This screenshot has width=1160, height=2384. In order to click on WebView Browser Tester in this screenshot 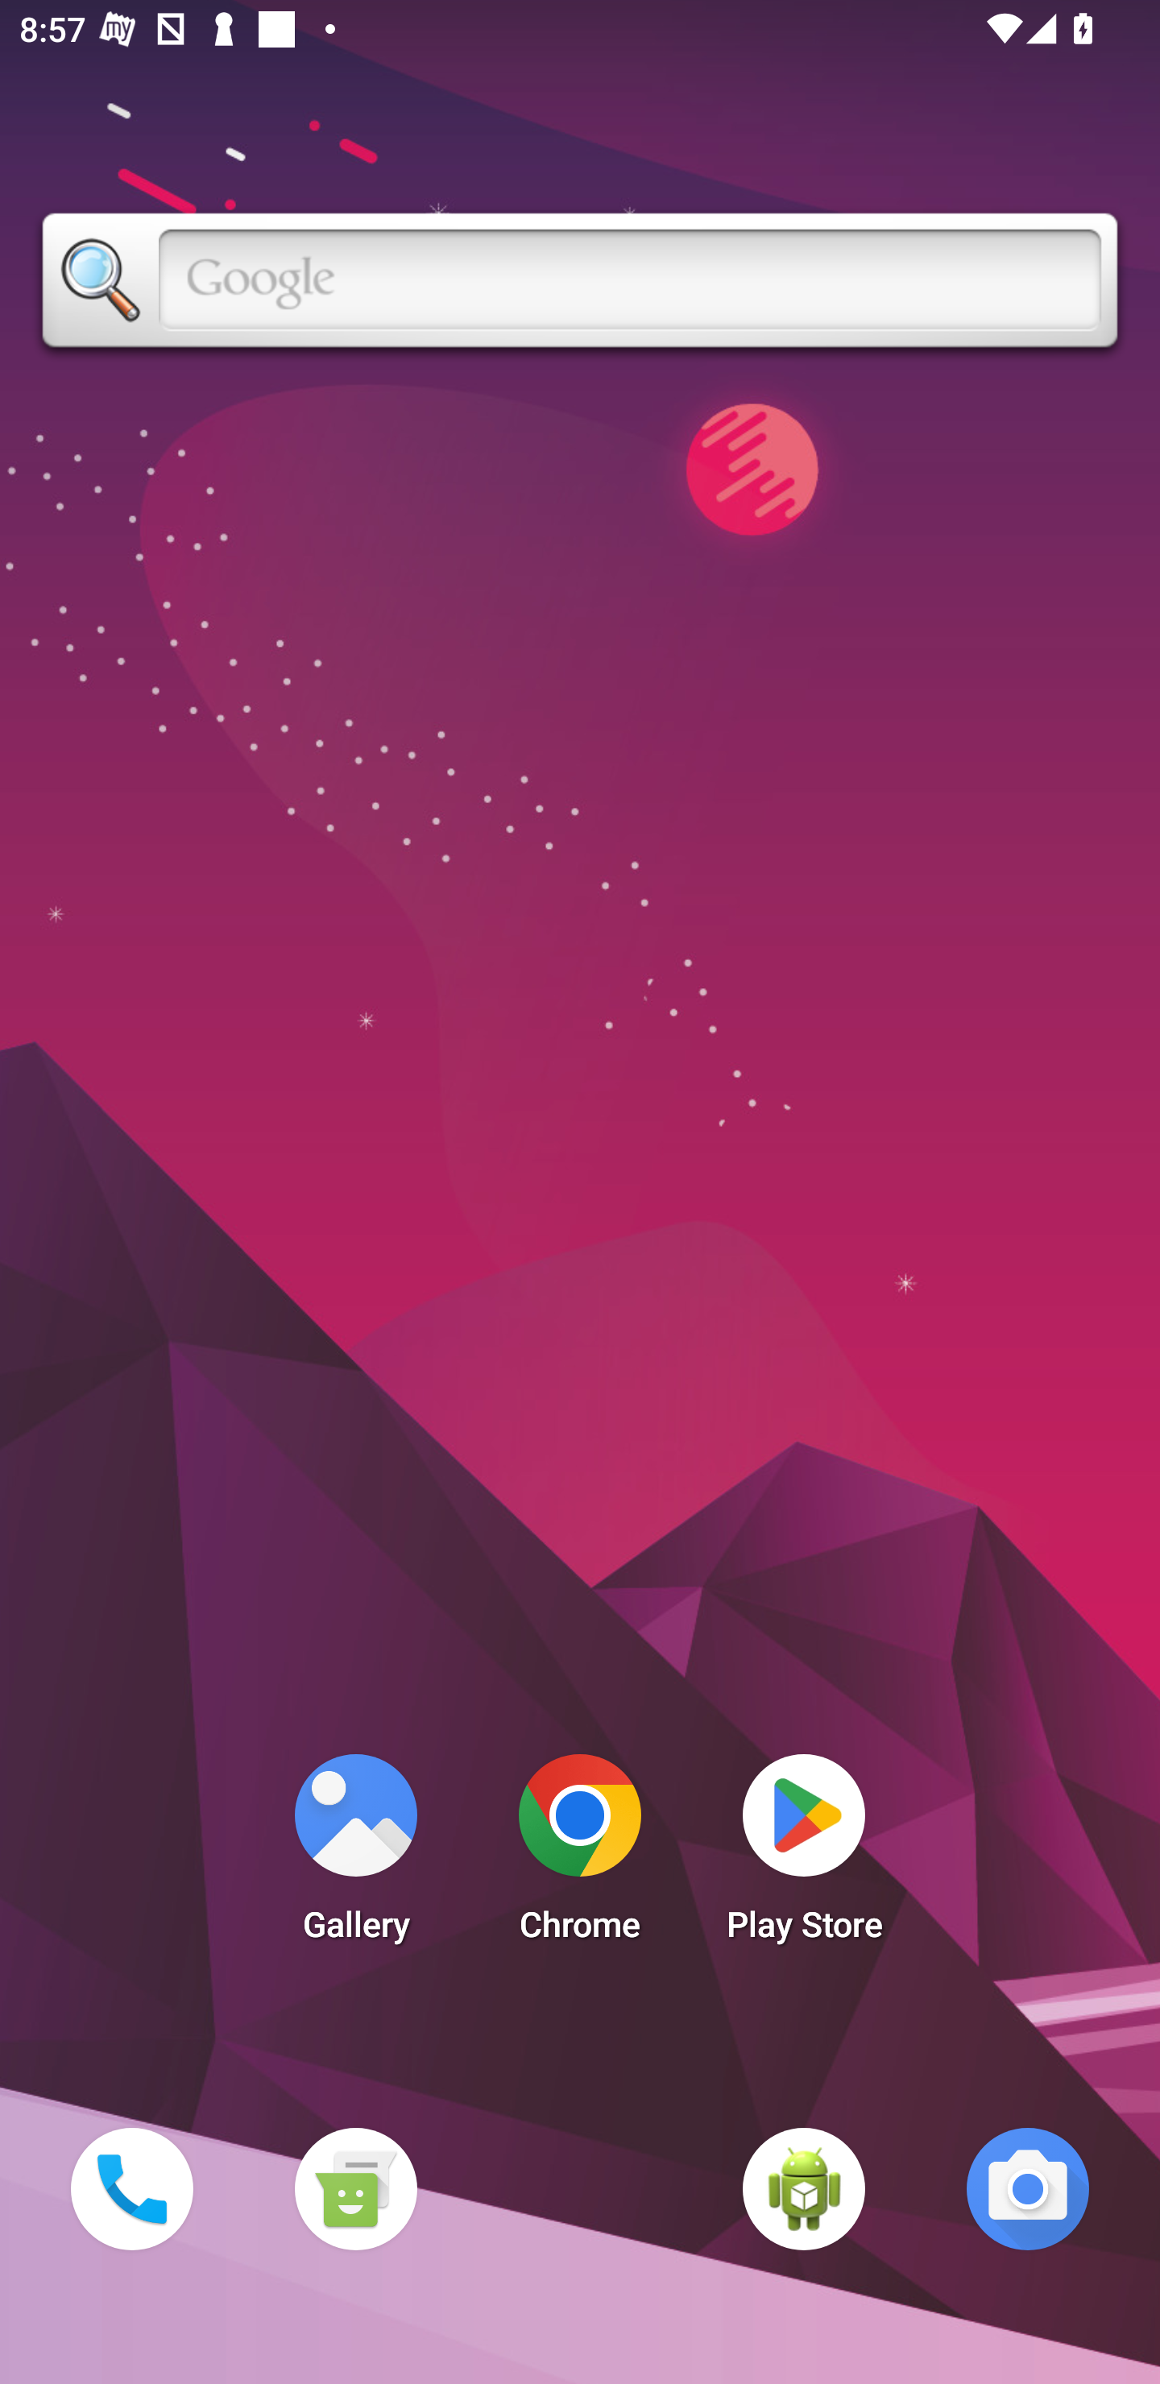, I will do `click(804, 2188)`.